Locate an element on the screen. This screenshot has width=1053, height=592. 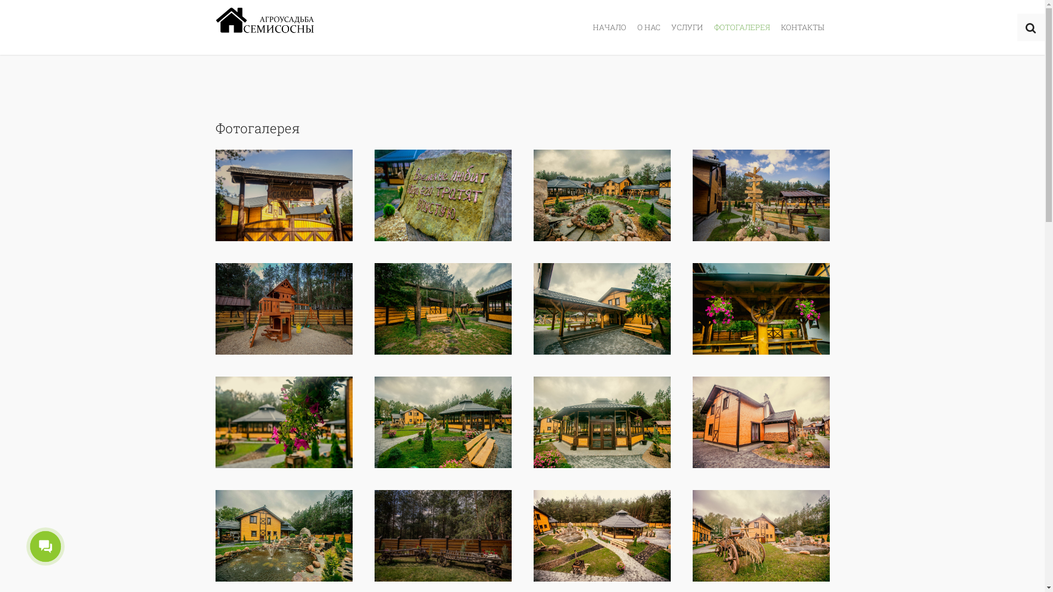
16 is located at coordinates (443, 195).